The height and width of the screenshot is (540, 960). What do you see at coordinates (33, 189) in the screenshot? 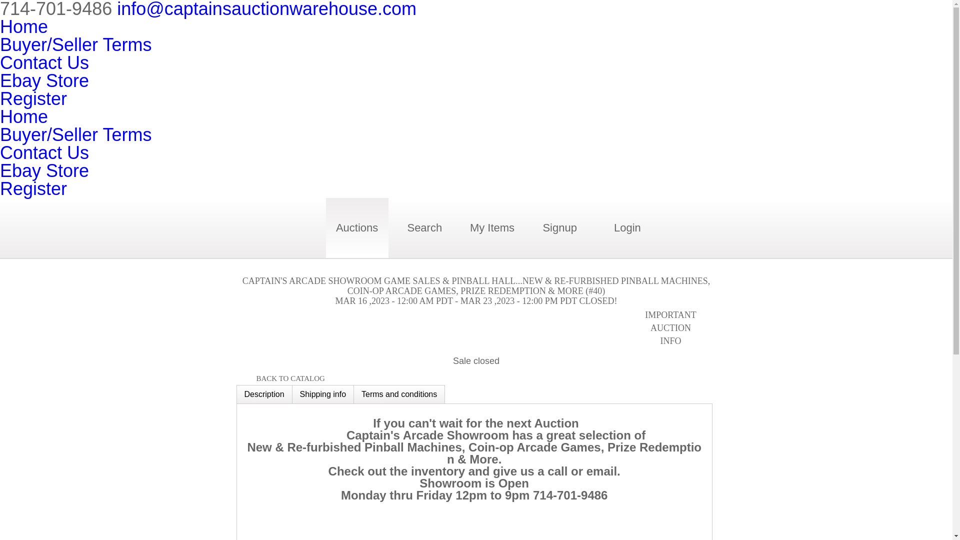
I see `Register` at bounding box center [33, 189].